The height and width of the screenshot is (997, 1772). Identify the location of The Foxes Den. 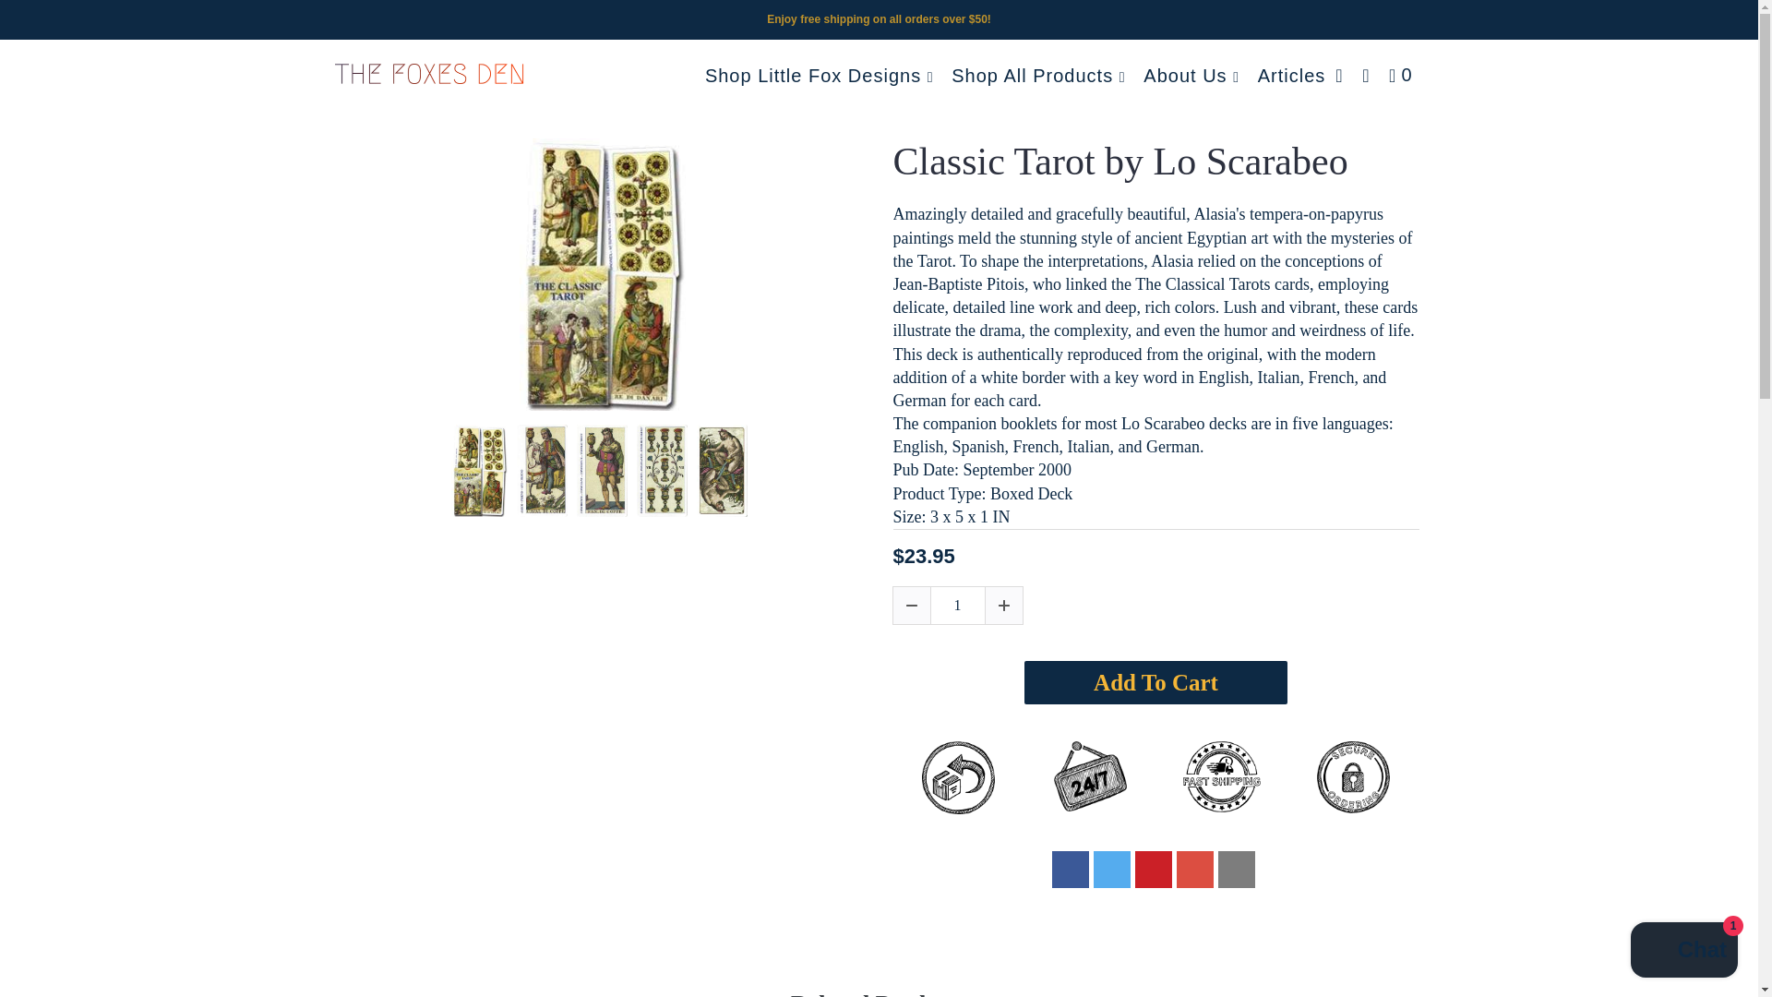
(428, 65).